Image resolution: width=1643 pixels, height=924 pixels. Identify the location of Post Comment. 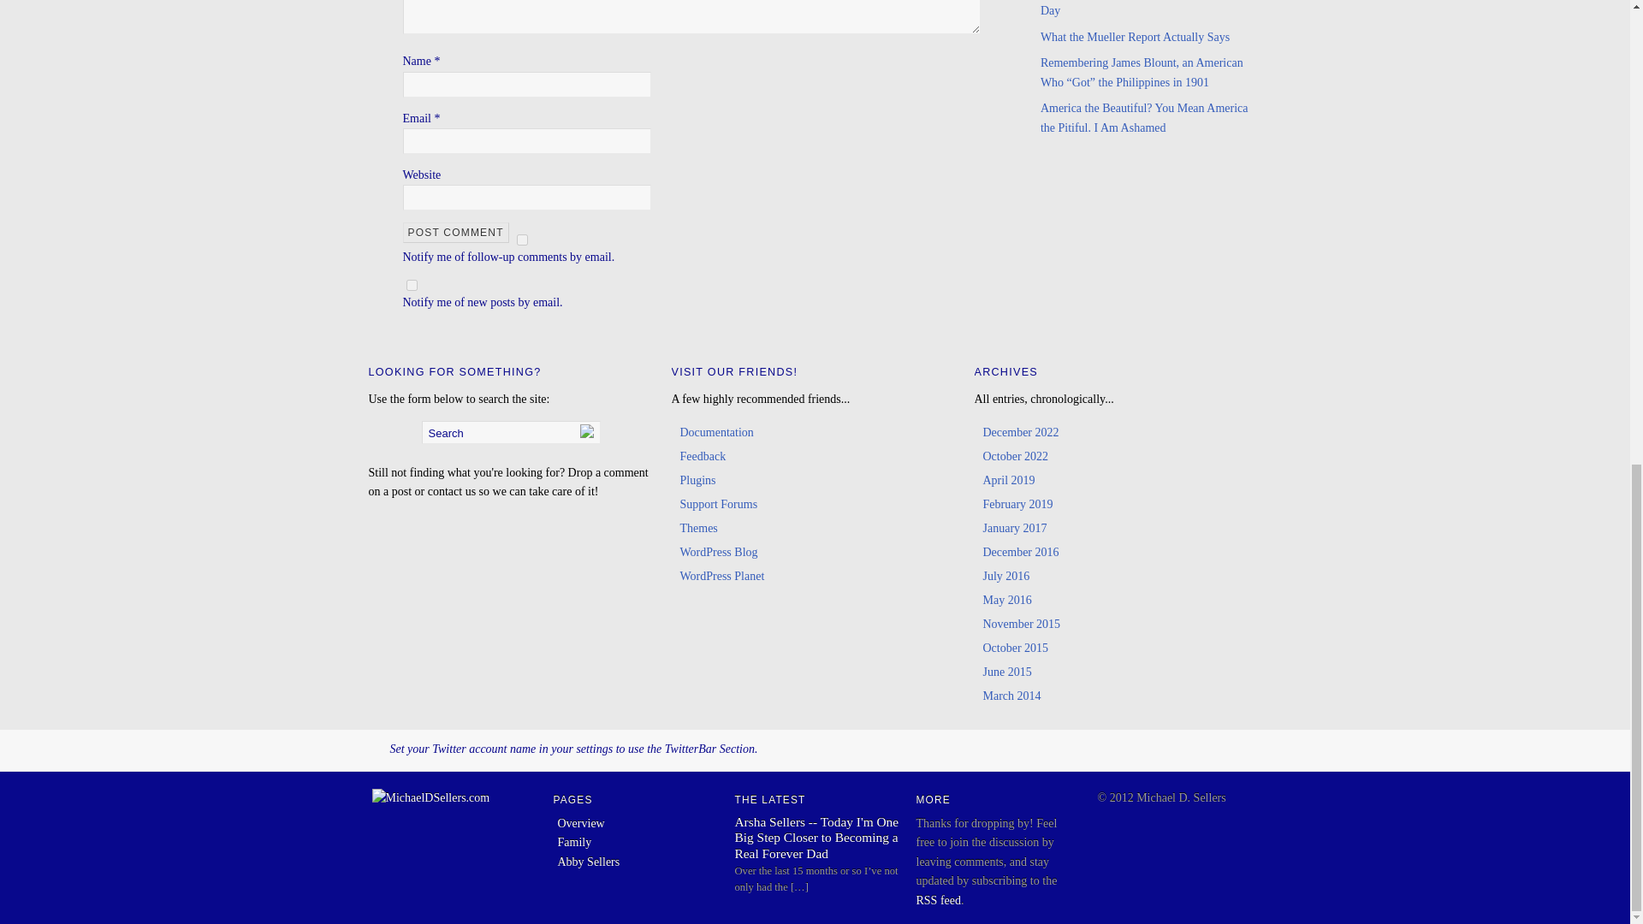
(455, 233).